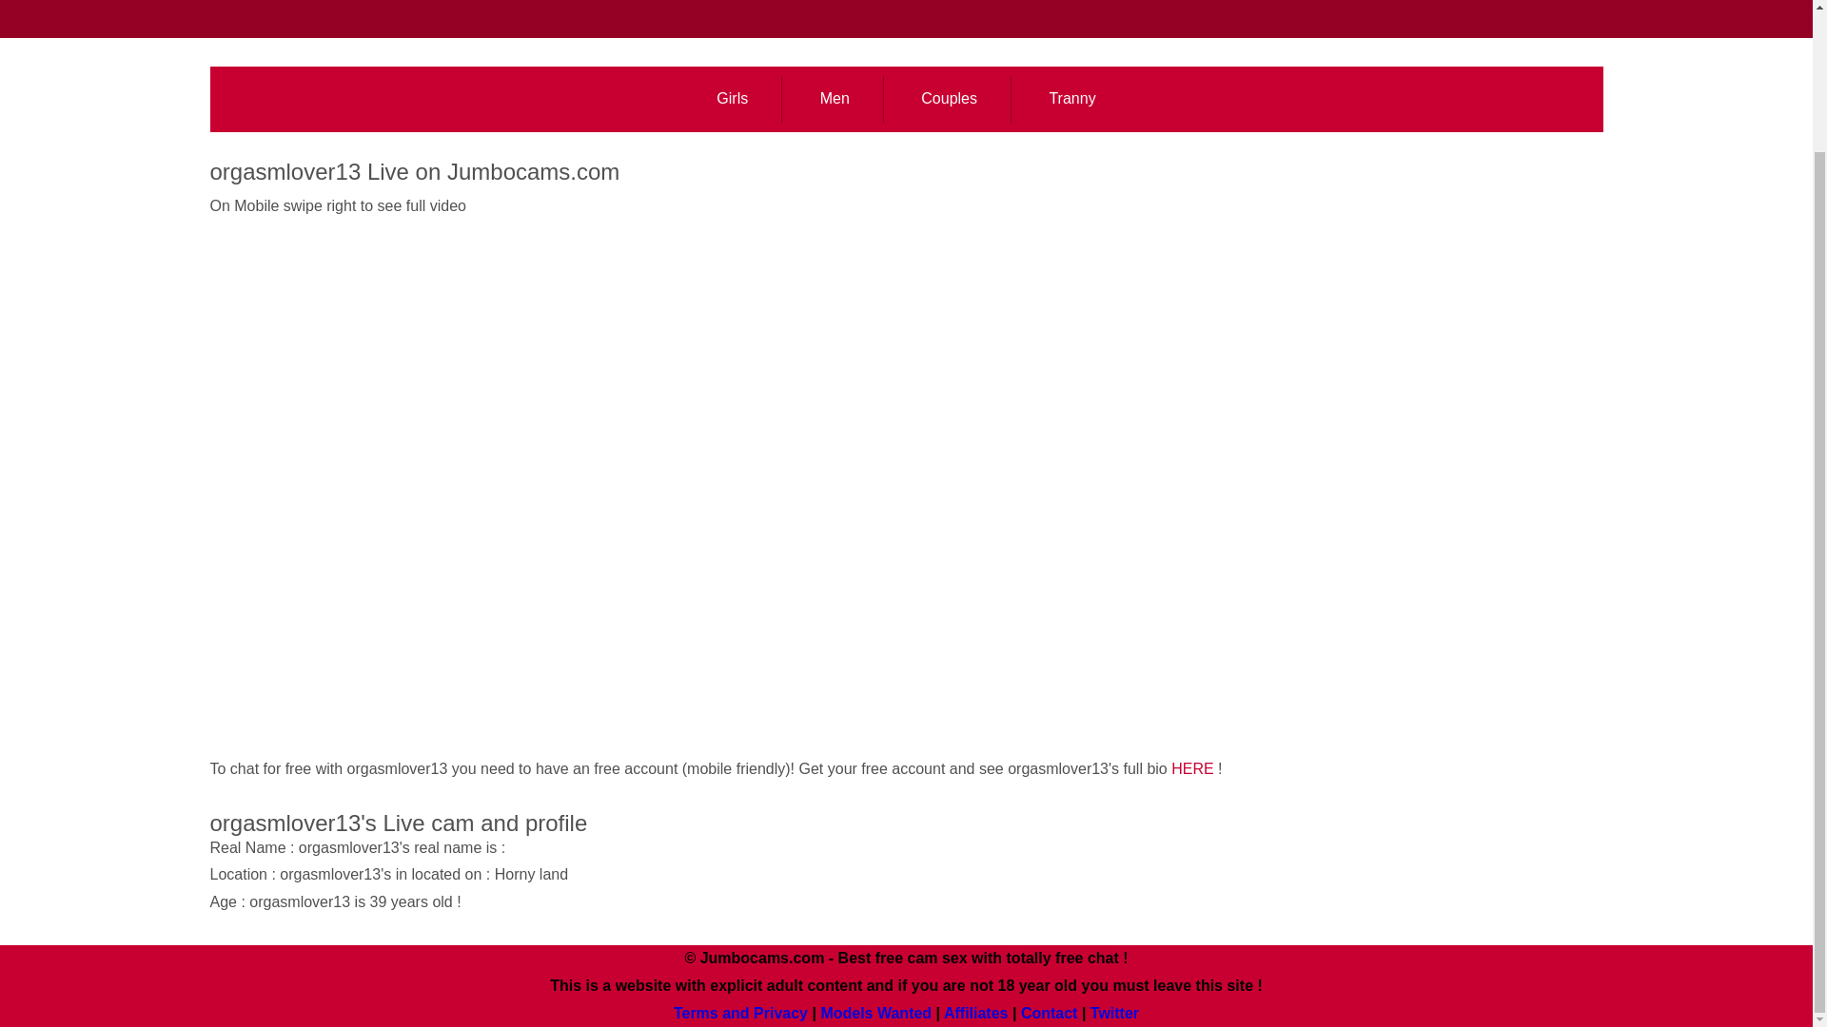 This screenshot has width=1827, height=1027. What do you see at coordinates (976, 1013) in the screenshot?
I see `Affiliates` at bounding box center [976, 1013].